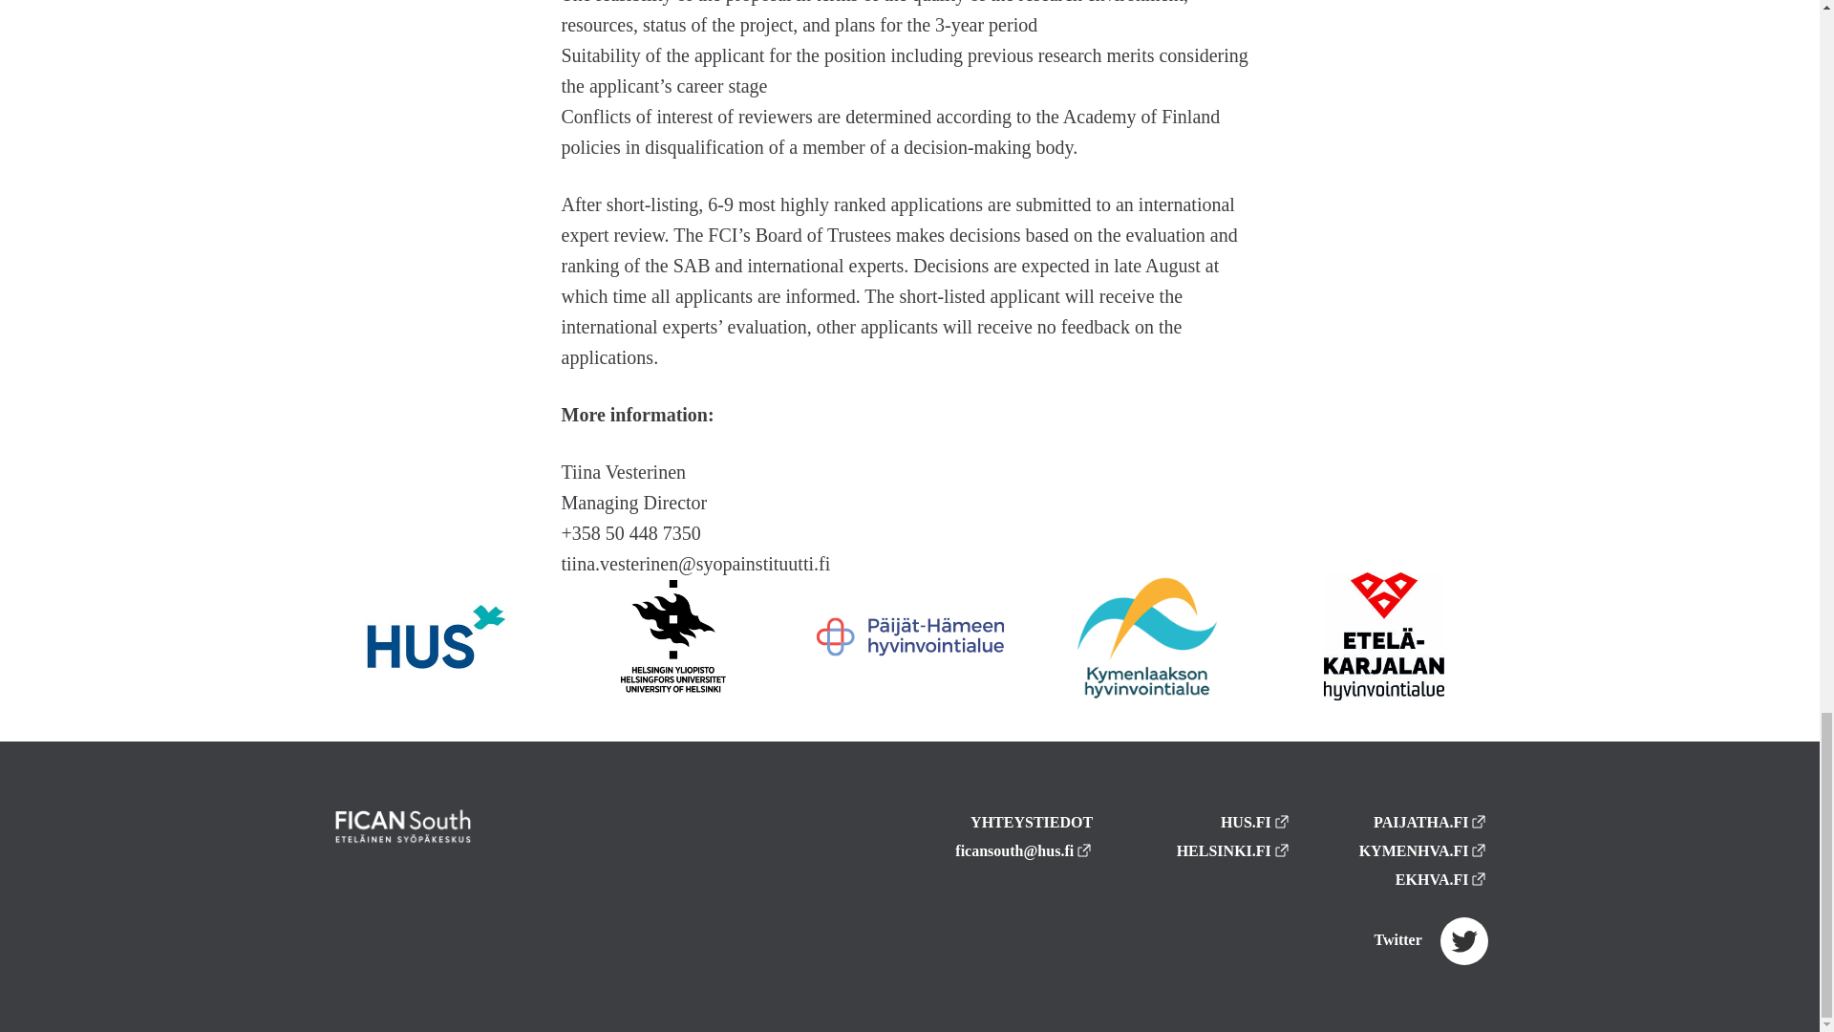 The image size is (1834, 1032). What do you see at coordinates (1431, 822) in the screenshot?
I see `PAIJATHA.FI` at bounding box center [1431, 822].